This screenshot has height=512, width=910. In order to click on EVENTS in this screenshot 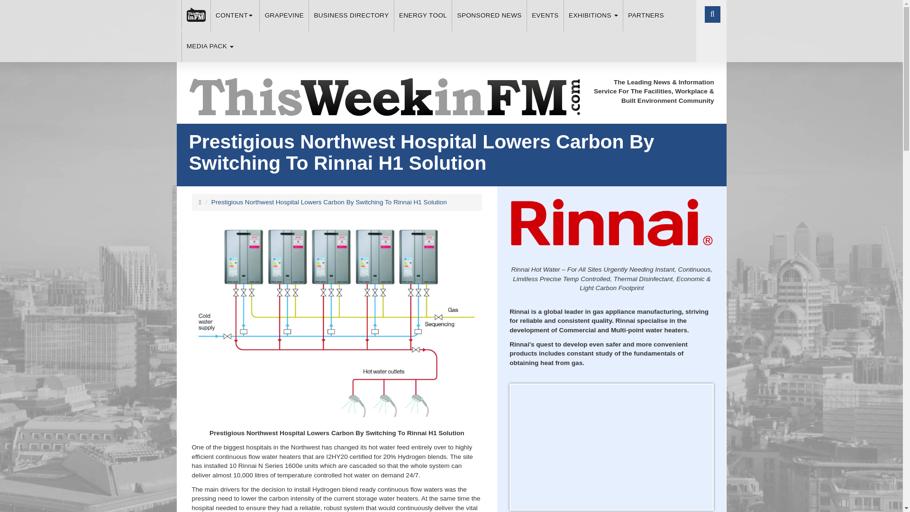, I will do `click(545, 15)`.